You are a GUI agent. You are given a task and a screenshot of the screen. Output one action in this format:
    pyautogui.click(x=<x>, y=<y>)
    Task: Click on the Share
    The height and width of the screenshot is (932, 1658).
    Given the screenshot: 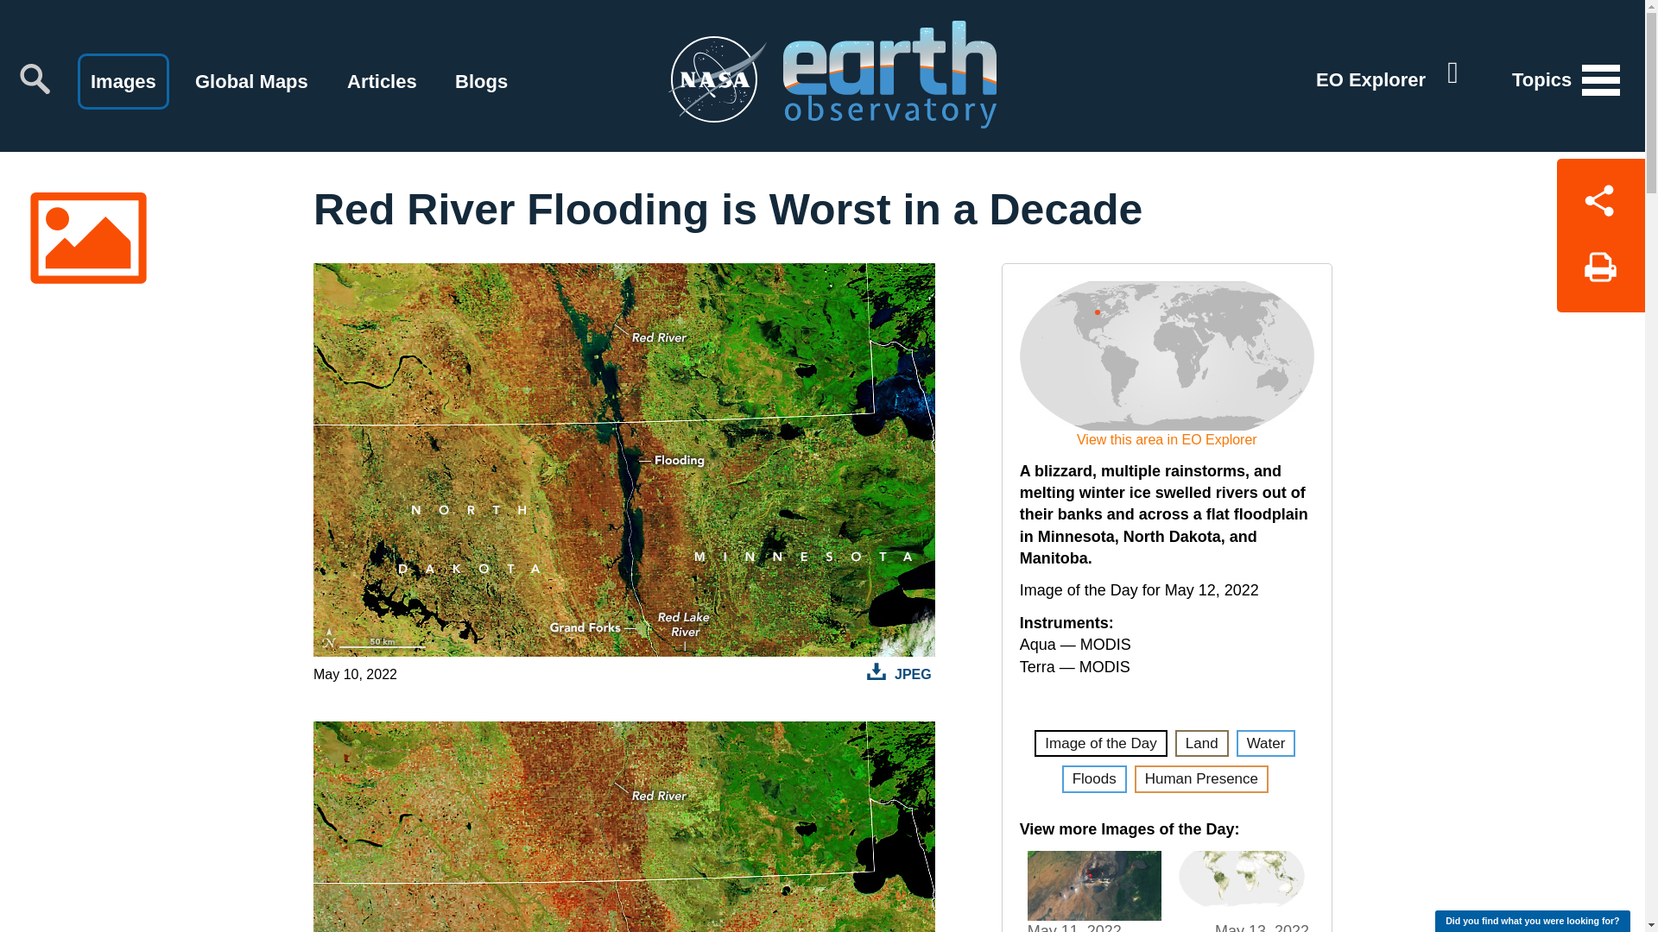 What is the action you would take?
    pyautogui.click(x=1600, y=197)
    